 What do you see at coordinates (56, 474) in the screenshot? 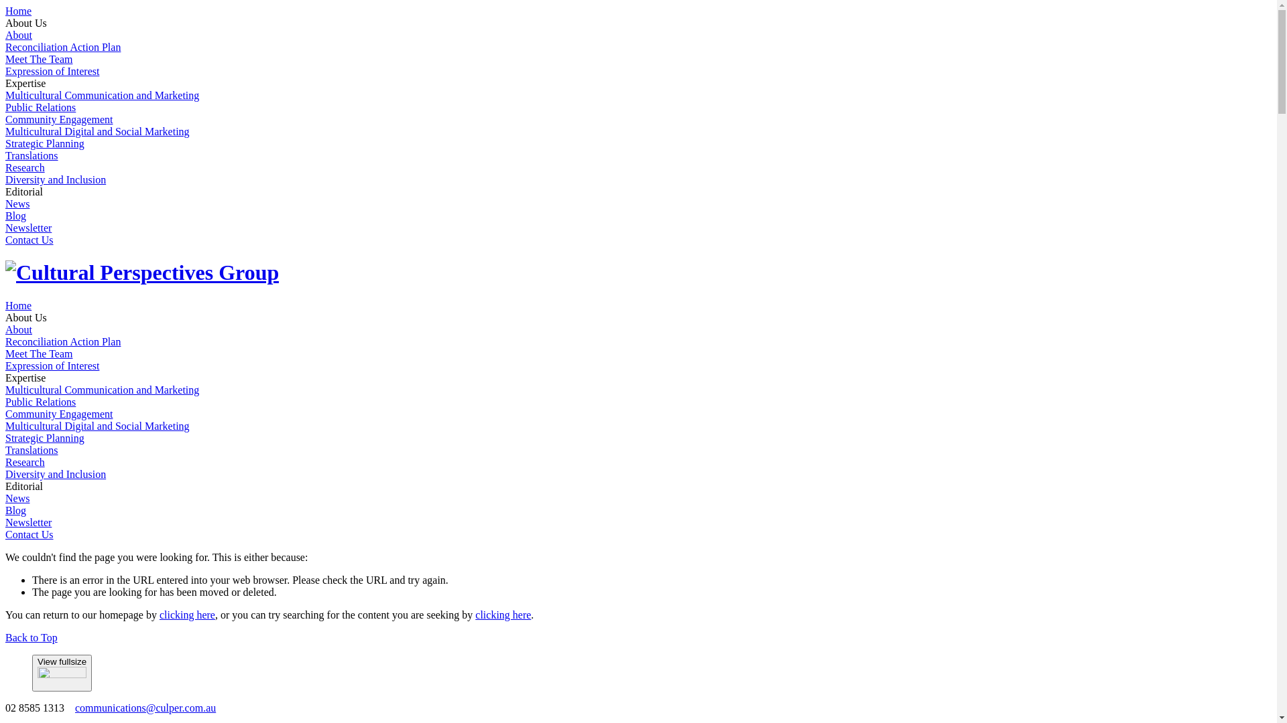
I see `Diversity and Inclusion` at bounding box center [56, 474].